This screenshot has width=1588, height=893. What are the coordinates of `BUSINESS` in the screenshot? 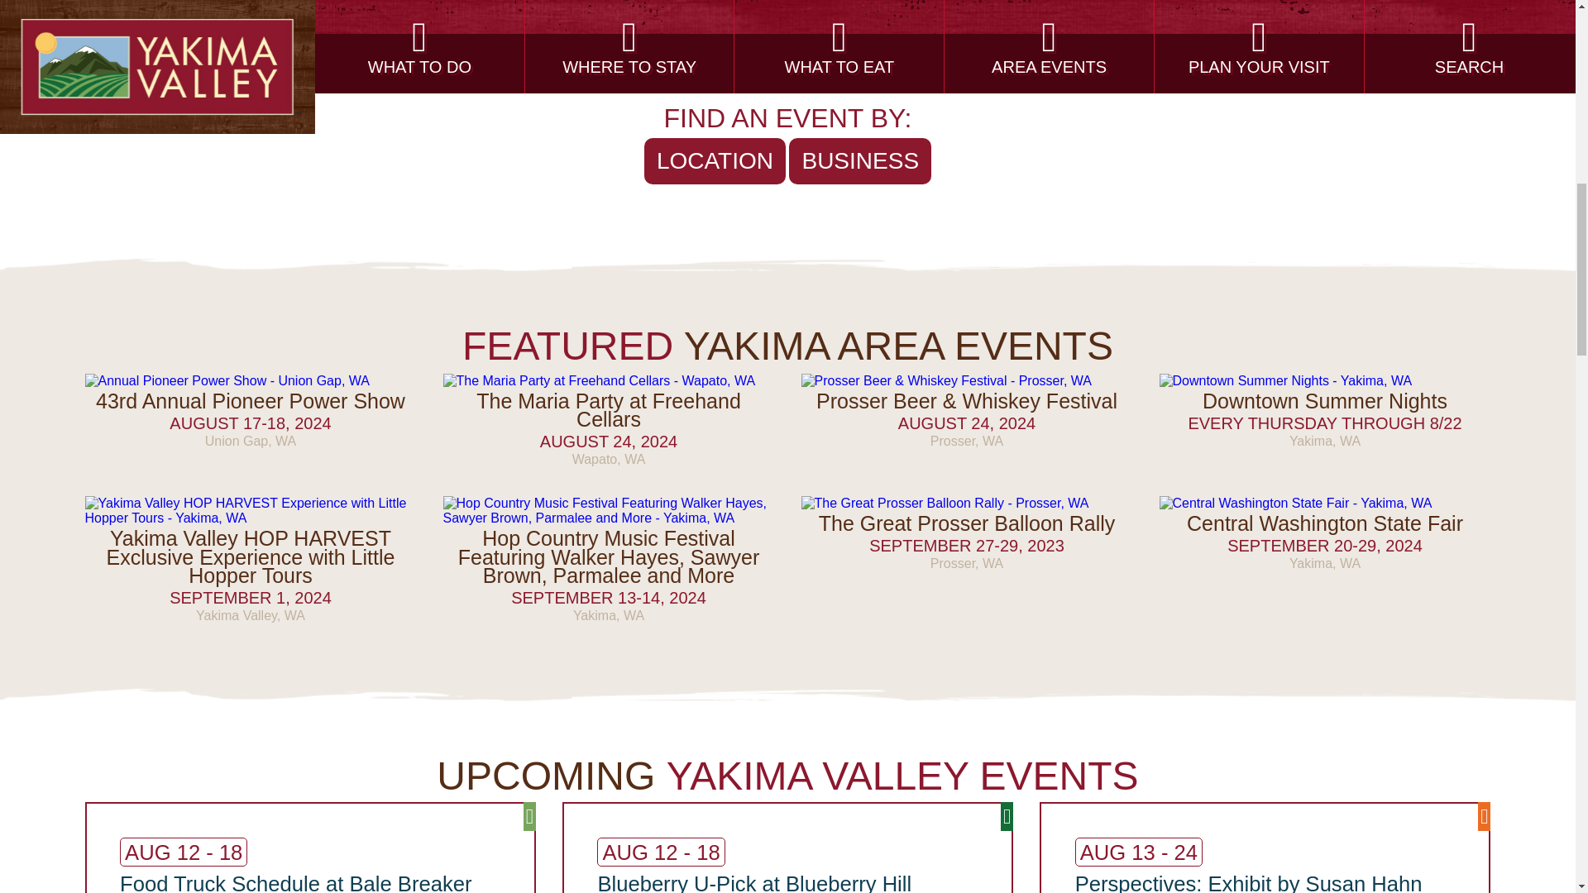 It's located at (860, 160).